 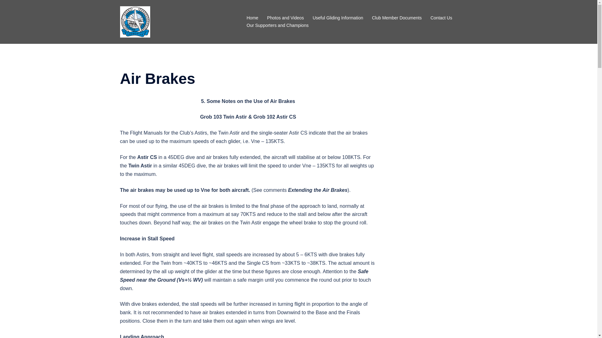 What do you see at coordinates (277, 26) in the screenshot?
I see `Our Supporters and Champions` at bounding box center [277, 26].